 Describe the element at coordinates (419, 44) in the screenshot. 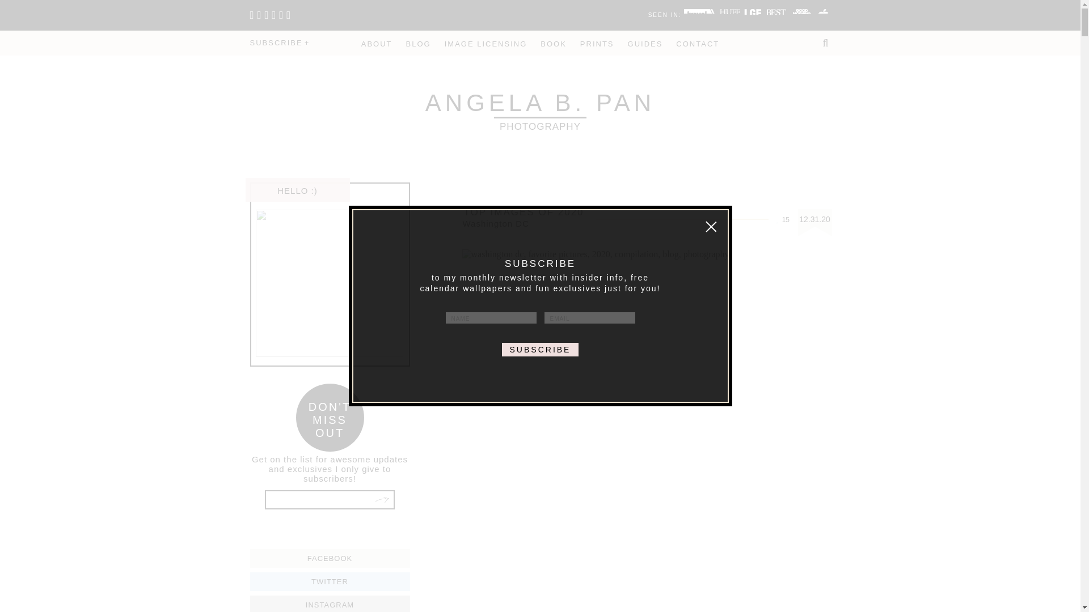

I see `BLOG` at that location.